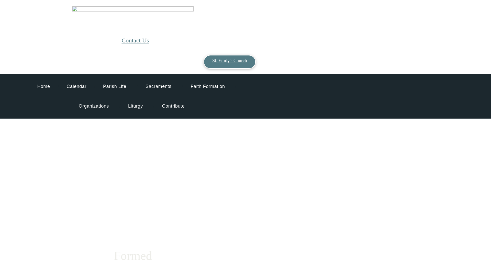  Describe the element at coordinates (116, 86) in the screenshot. I see `Parish Life` at that location.